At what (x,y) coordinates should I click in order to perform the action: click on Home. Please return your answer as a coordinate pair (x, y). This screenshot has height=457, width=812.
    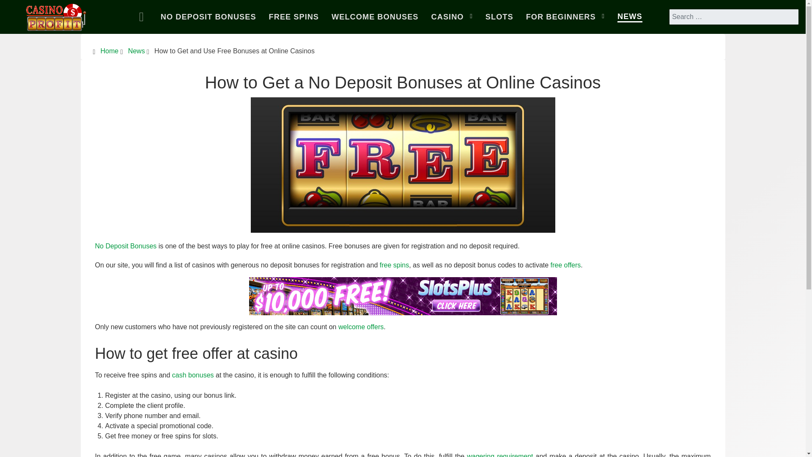
    Looking at the image, I should click on (143, 17).